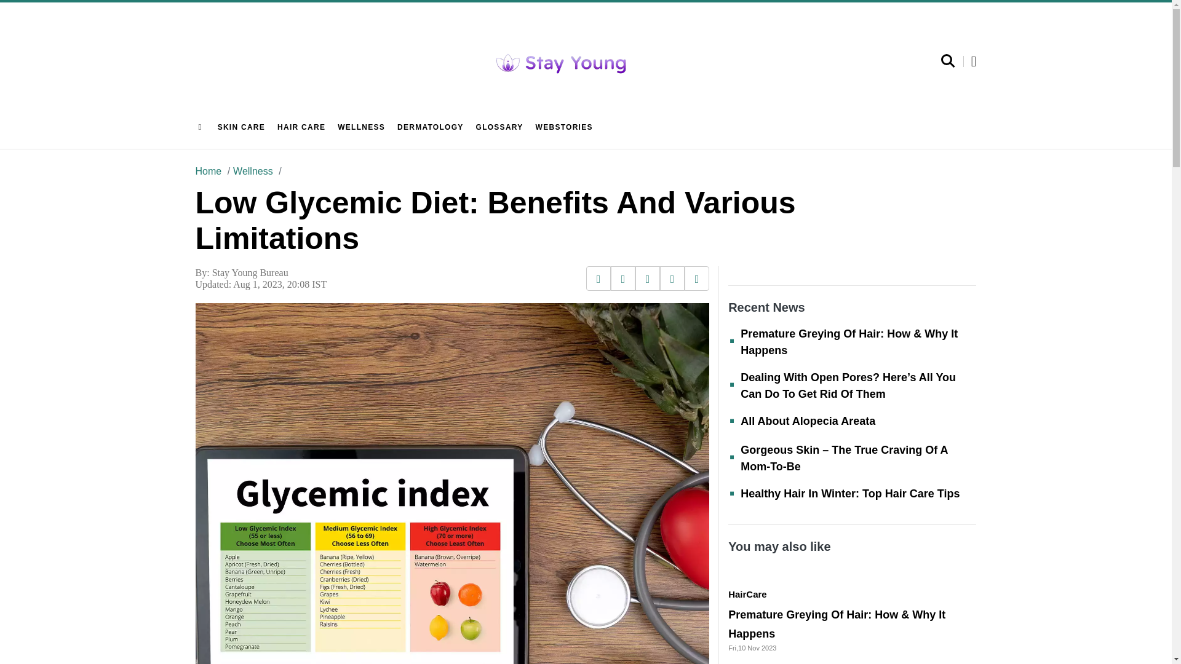 The height and width of the screenshot is (664, 1181). I want to click on Home, so click(209, 171).